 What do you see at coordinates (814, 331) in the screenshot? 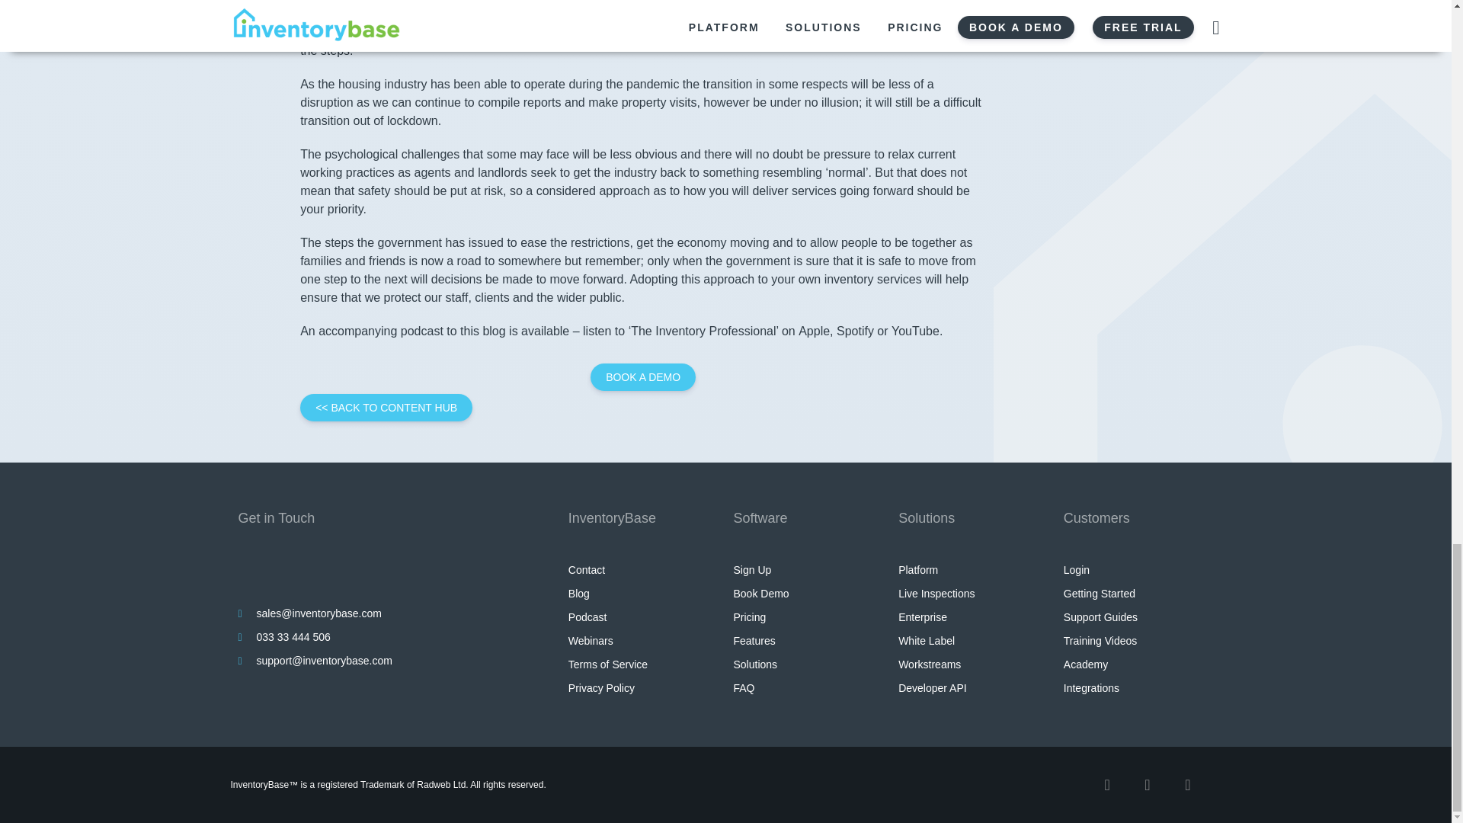
I see `Apple` at bounding box center [814, 331].